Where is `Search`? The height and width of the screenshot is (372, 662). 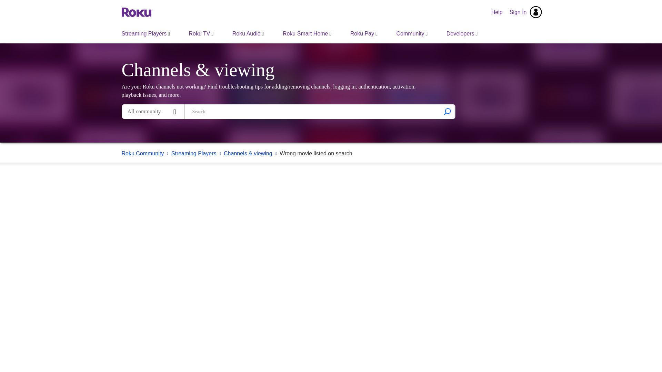 Search is located at coordinates (312, 112).